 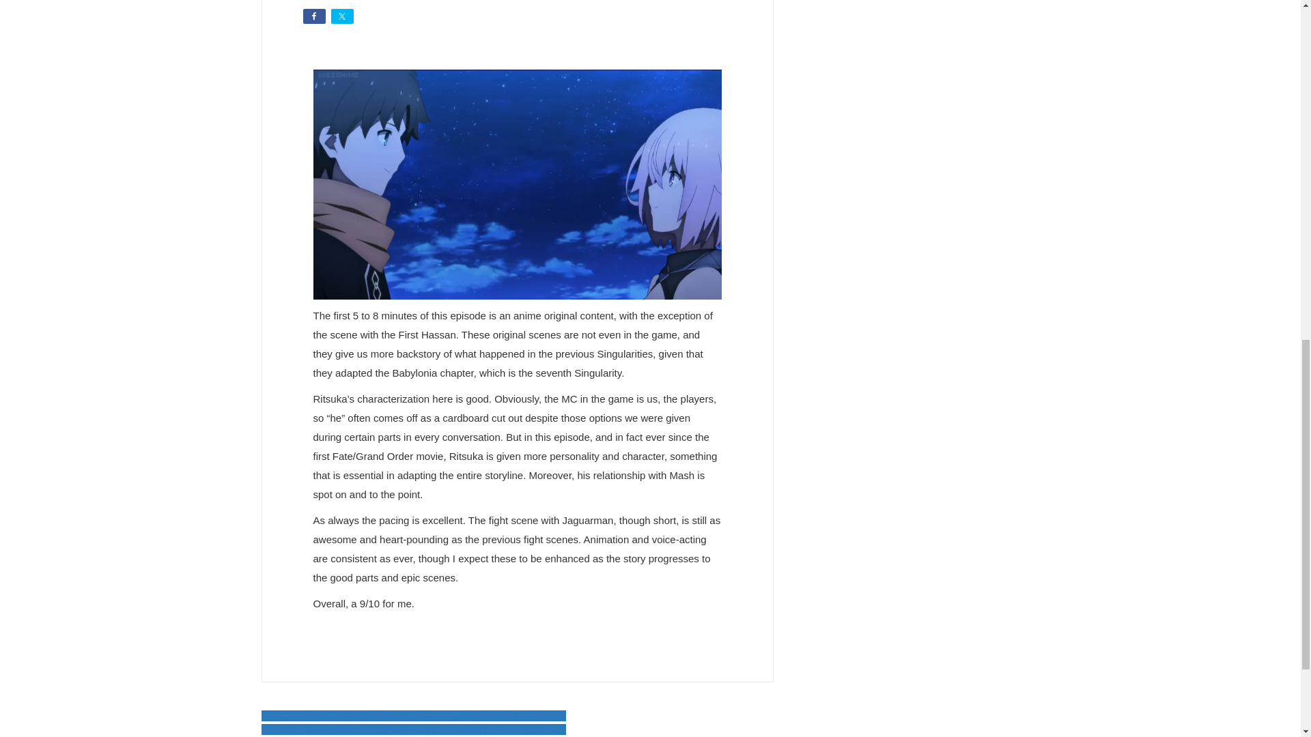 What do you see at coordinates (341, 16) in the screenshot?
I see `Share on Twitter` at bounding box center [341, 16].